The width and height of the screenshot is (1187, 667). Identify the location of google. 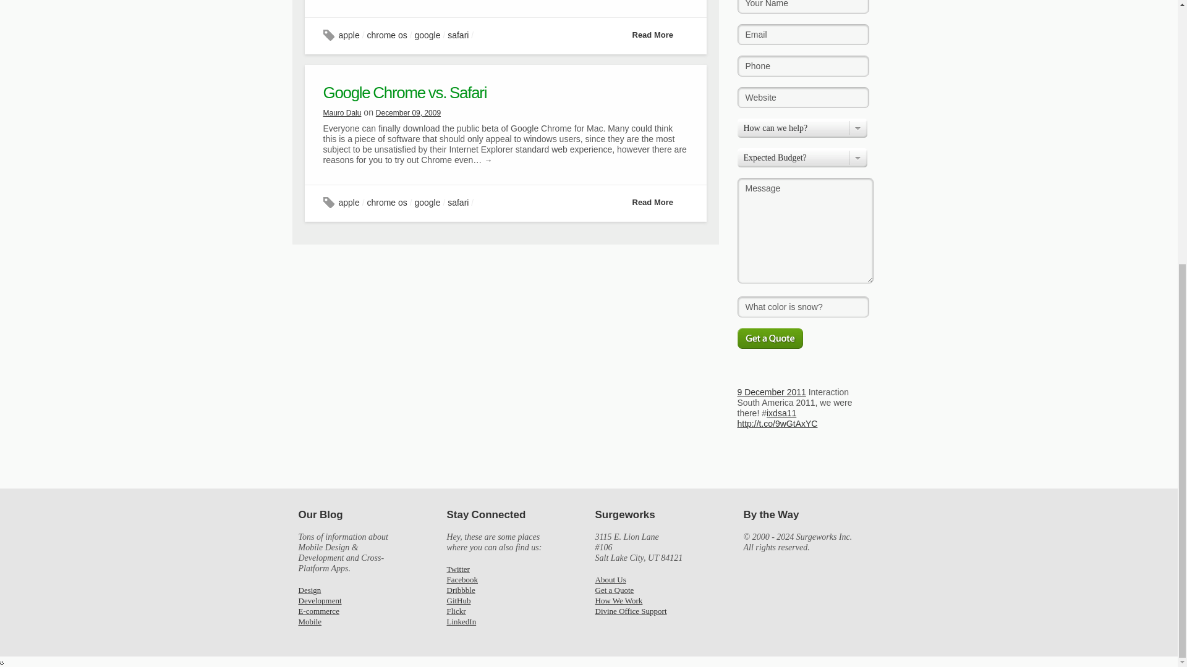
(427, 202).